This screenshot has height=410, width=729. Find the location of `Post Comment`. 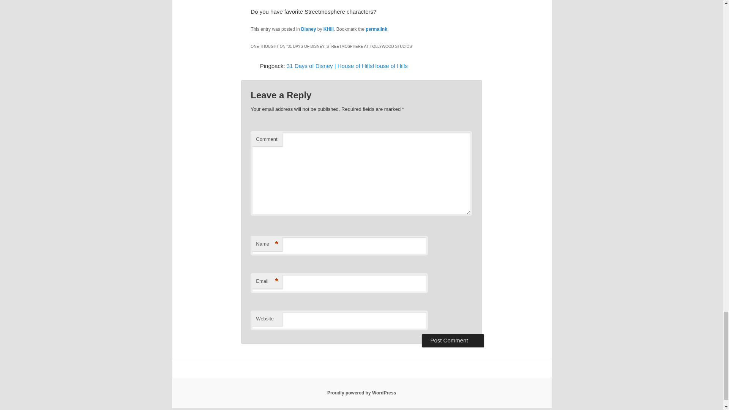

Post Comment is located at coordinates (453, 340).